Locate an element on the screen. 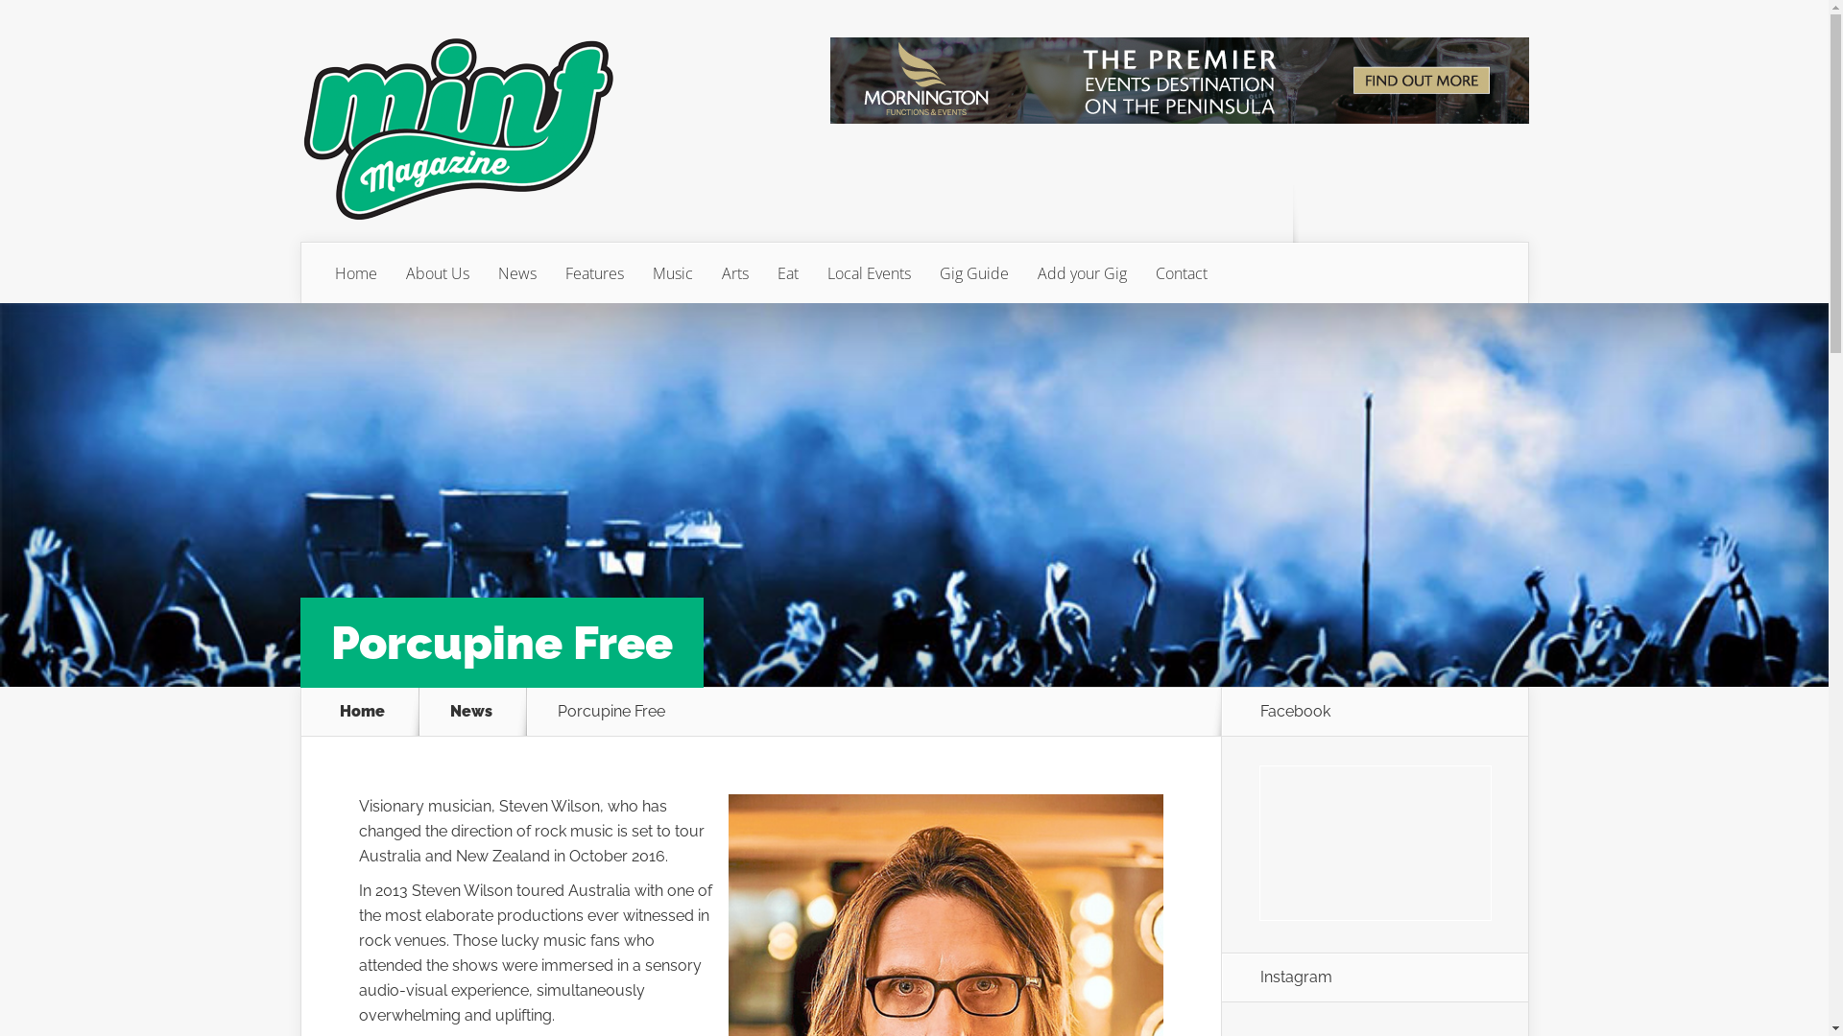 This screenshot has height=1036, width=1843. About Us is located at coordinates (438, 273).